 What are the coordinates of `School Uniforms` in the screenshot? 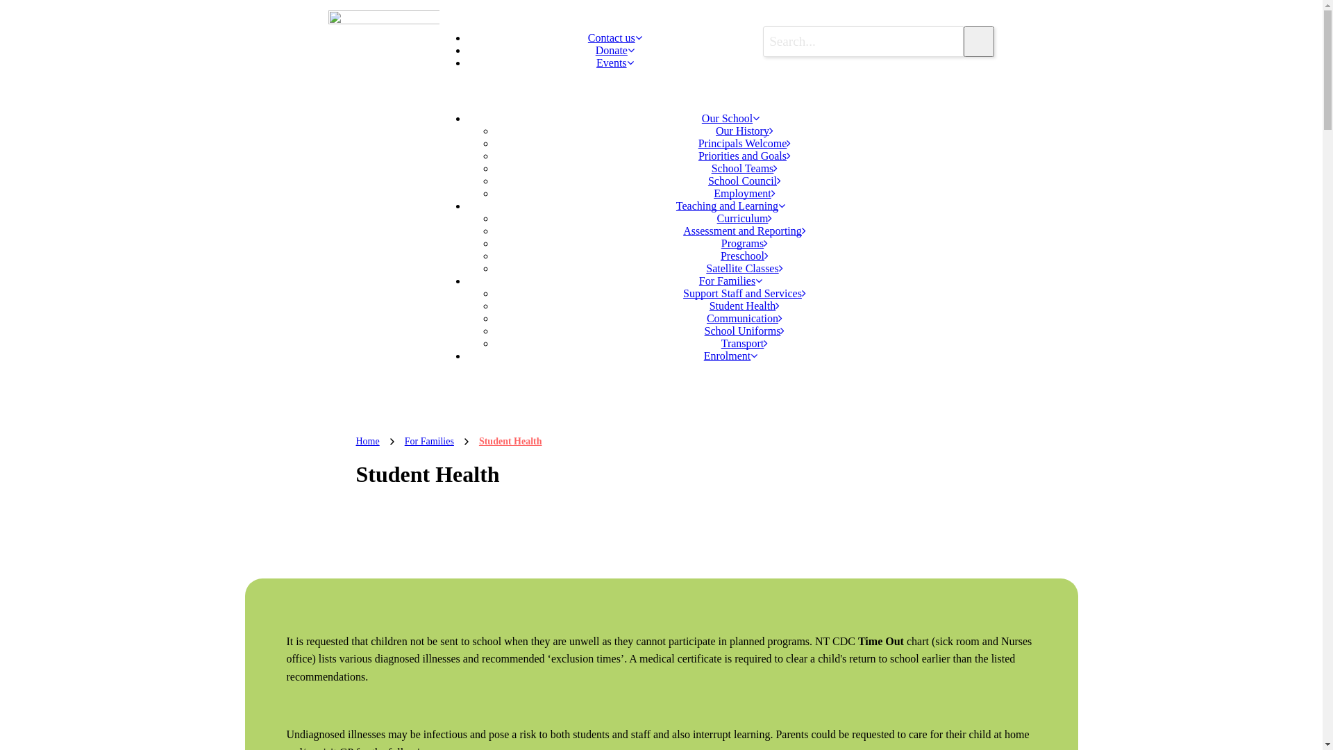 It's located at (745, 331).